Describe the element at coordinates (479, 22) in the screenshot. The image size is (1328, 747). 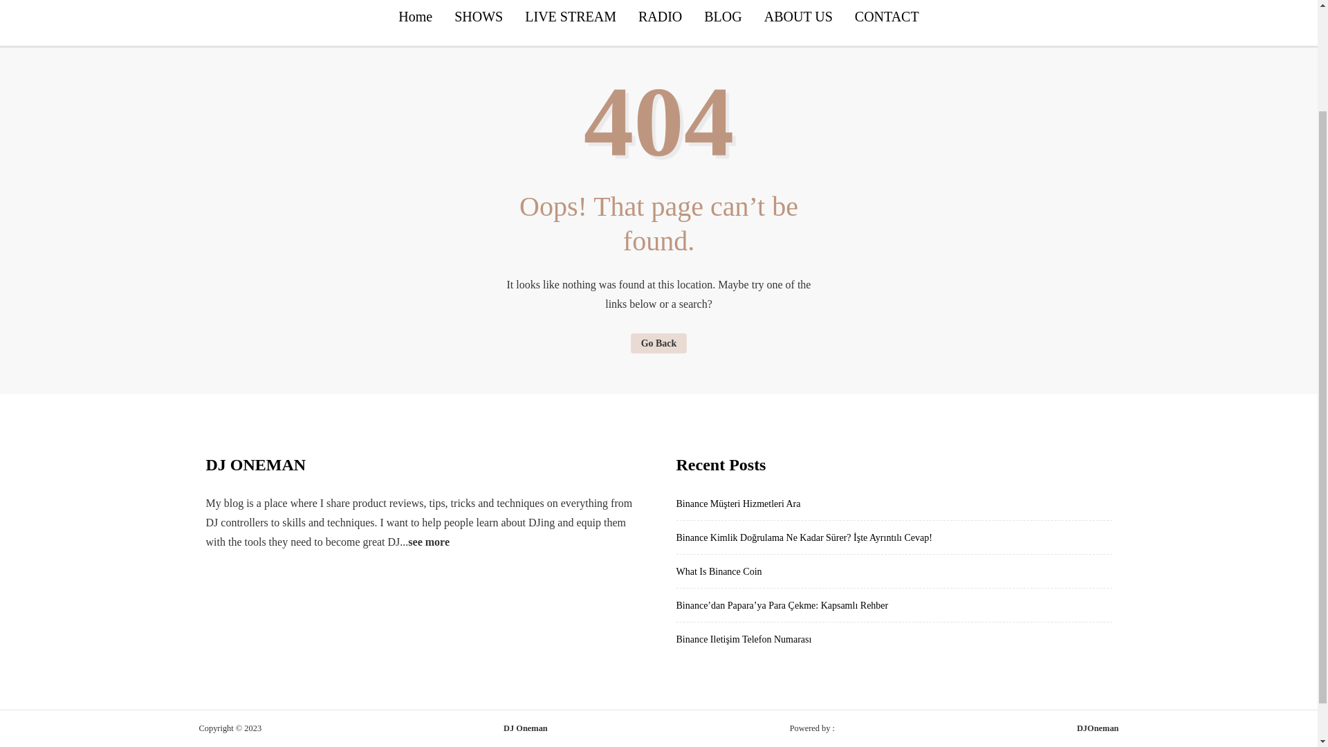
I see `SHOWS` at that location.